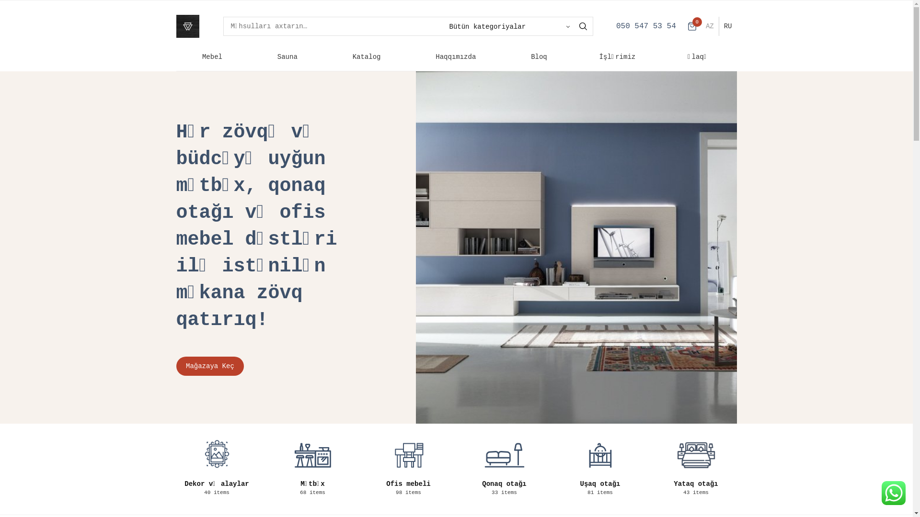  Describe the element at coordinates (728, 26) in the screenshot. I see `RU` at that location.